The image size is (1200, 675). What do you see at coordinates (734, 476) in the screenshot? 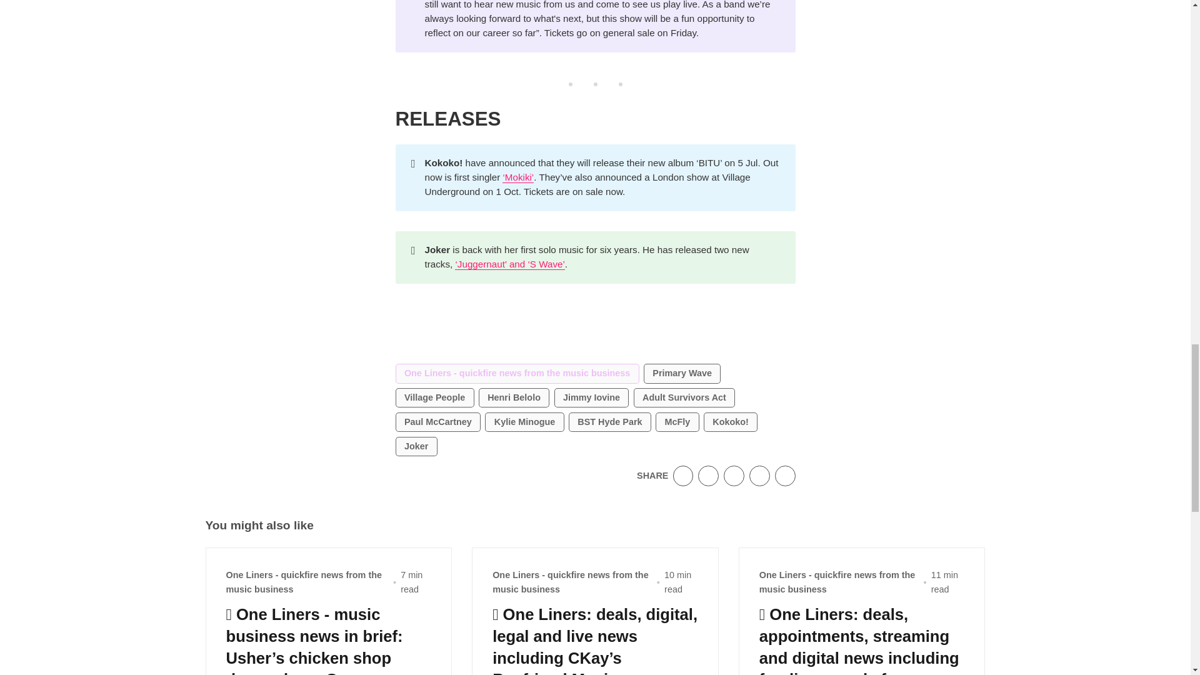
I see `Share on Linkedin` at bounding box center [734, 476].